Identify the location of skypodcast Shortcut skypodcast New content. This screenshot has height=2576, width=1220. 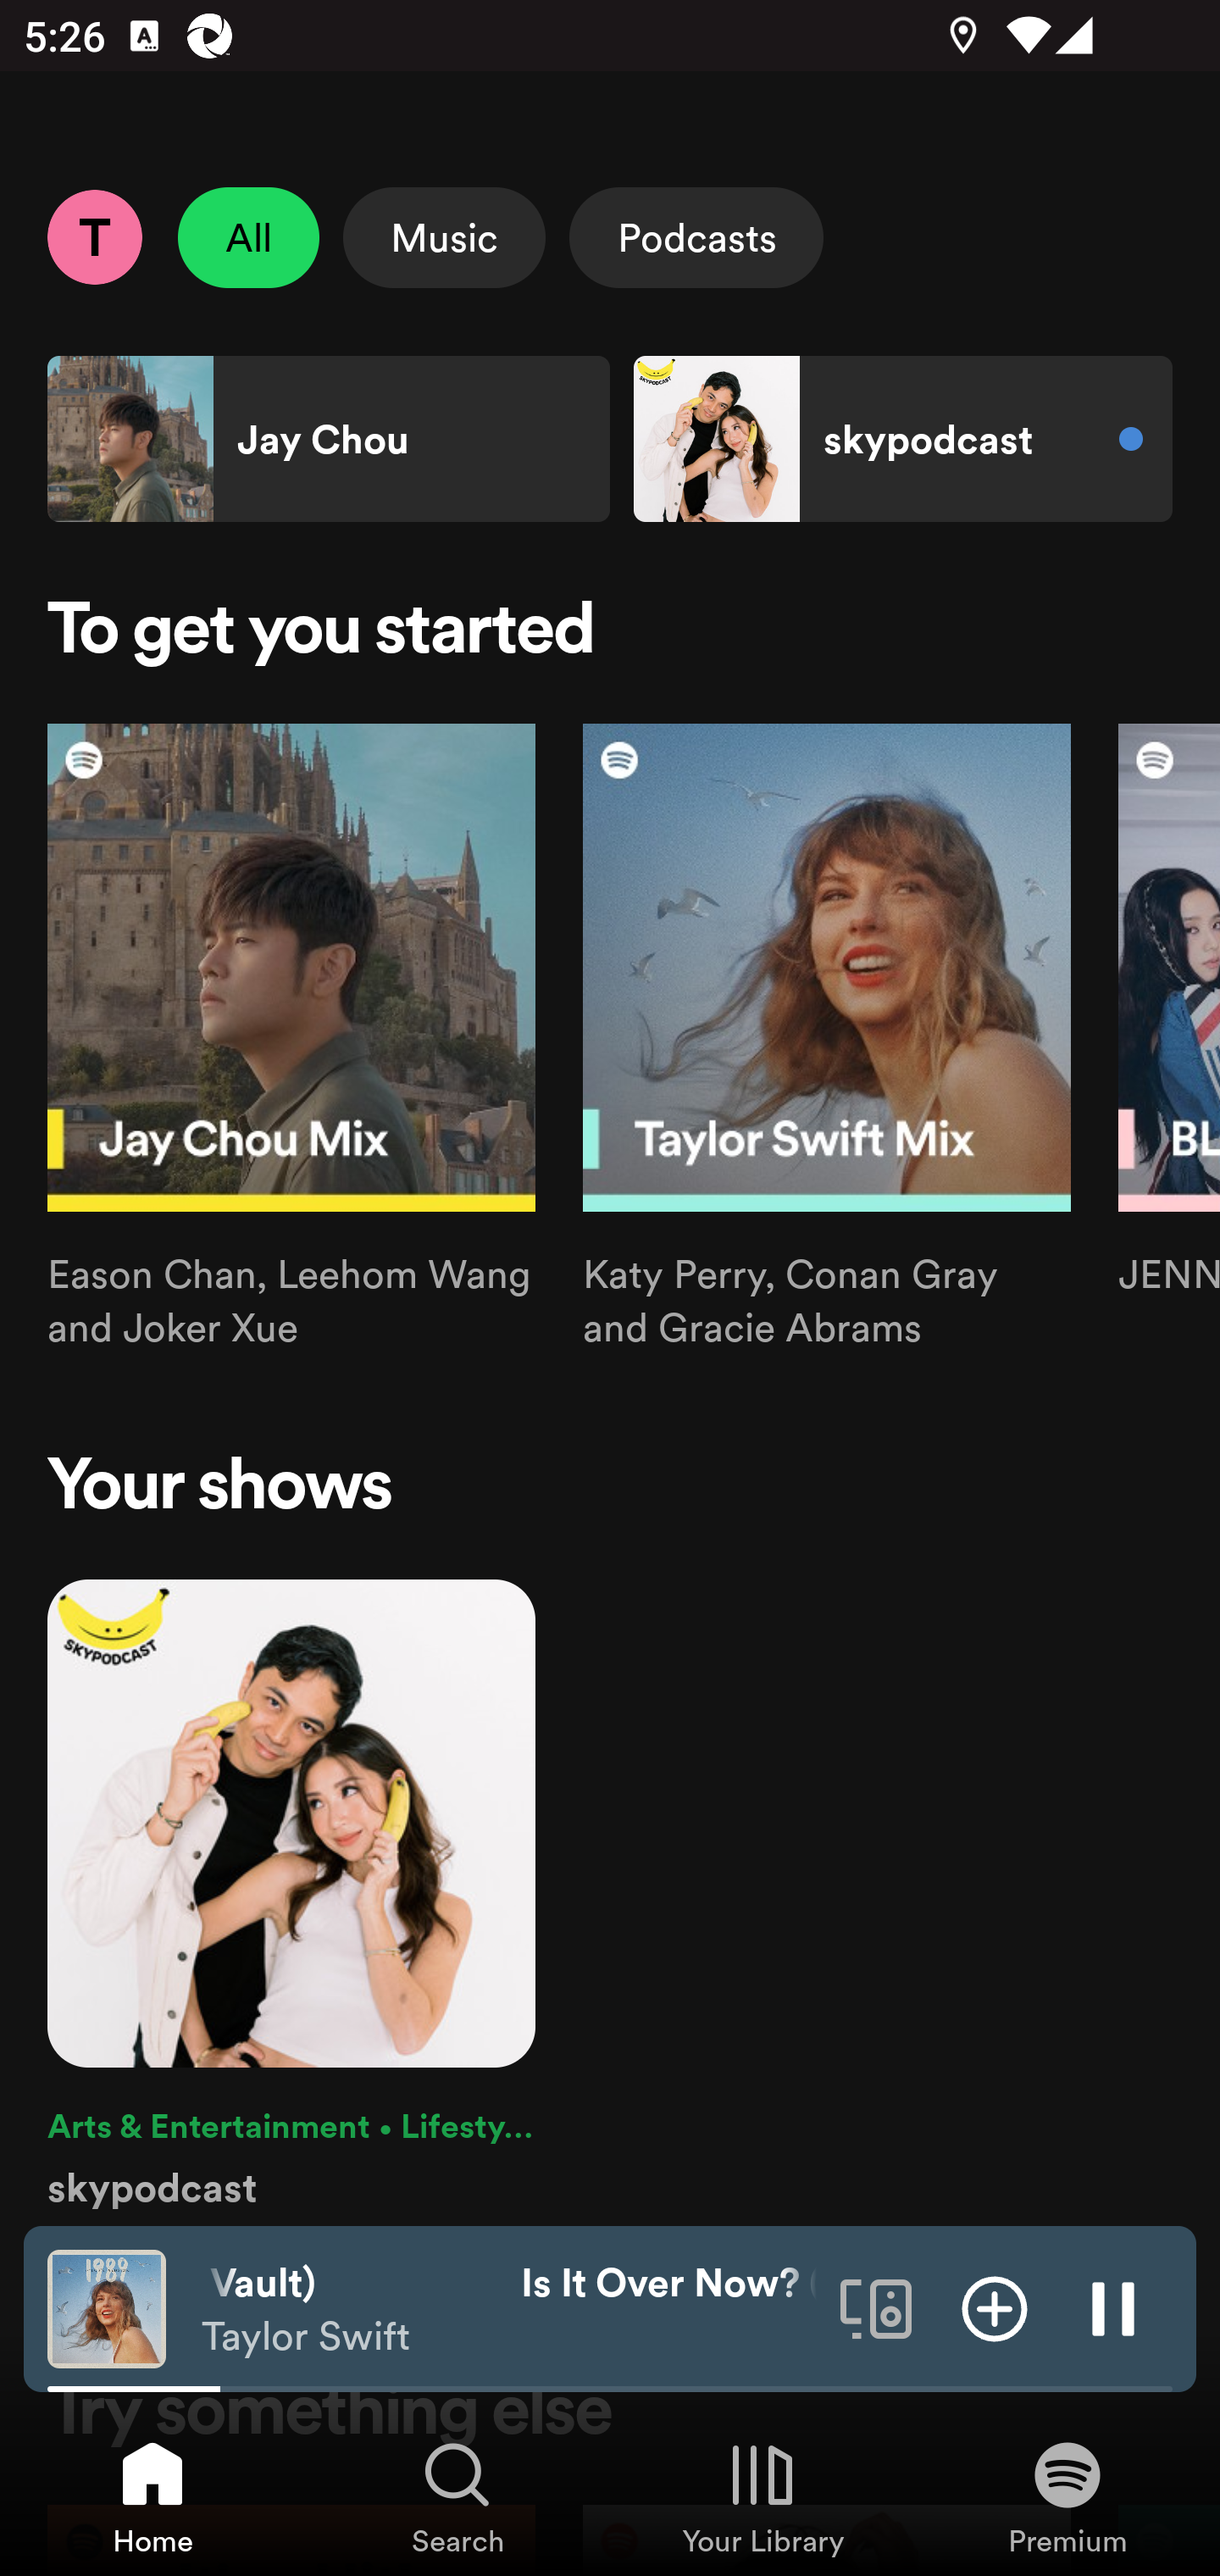
(902, 439).